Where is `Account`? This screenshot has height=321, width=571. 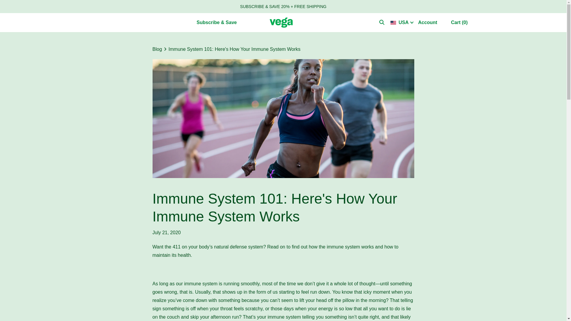 Account is located at coordinates (430, 23).